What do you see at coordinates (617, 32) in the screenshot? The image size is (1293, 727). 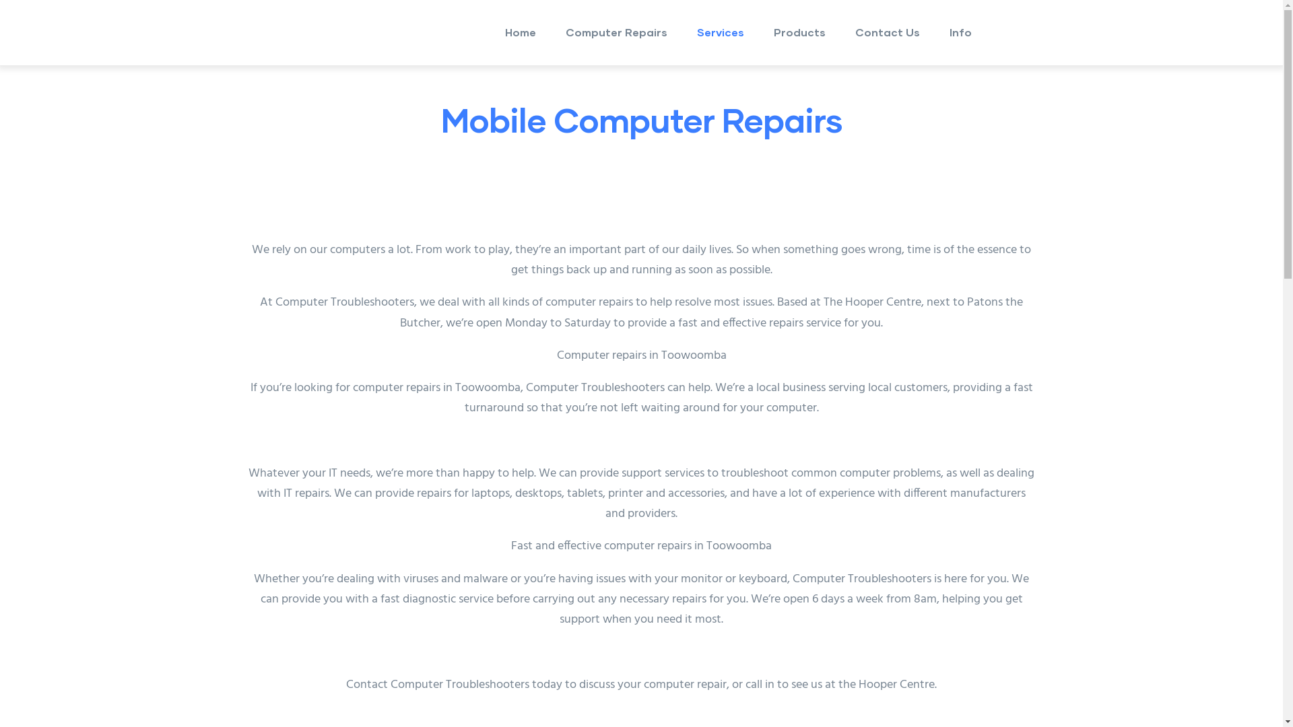 I see `Computer Repairs` at bounding box center [617, 32].